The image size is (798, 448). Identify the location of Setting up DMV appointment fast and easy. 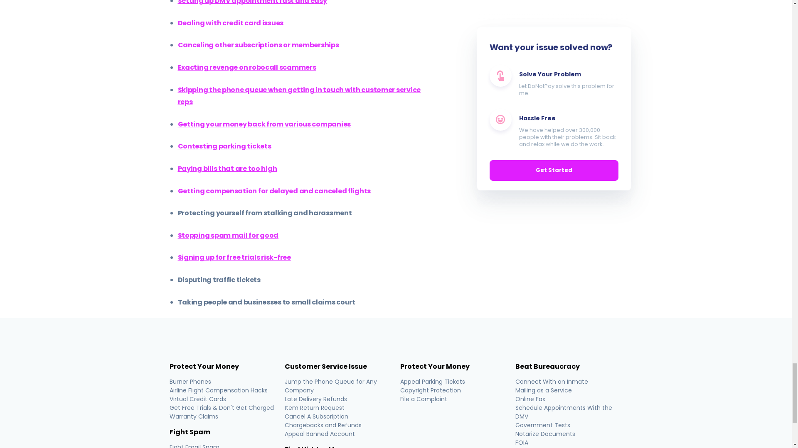
(253, 2).